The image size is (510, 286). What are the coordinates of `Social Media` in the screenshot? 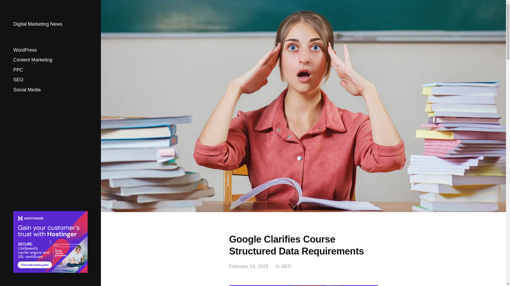 It's located at (27, 90).